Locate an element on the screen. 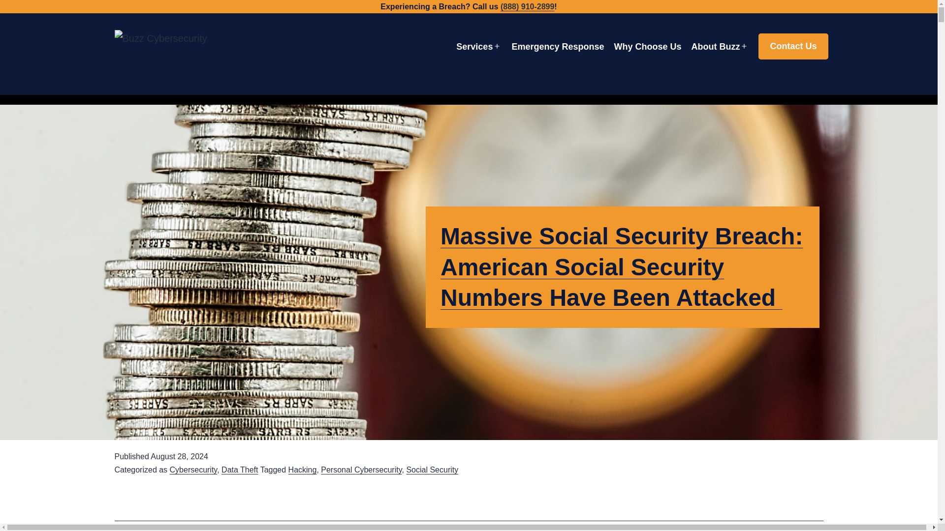 The height and width of the screenshot is (531, 945). Emergency Response is located at coordinates (557, 47).